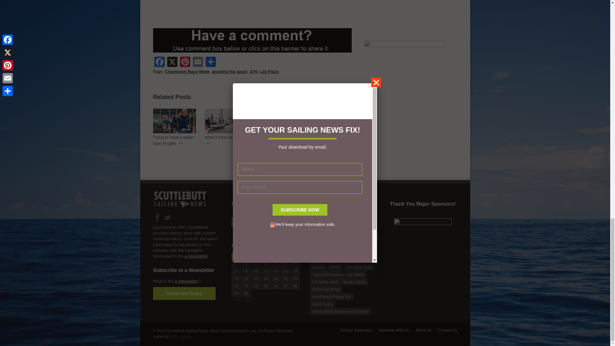  Describe the element at coordinates (172, 62) in the screenshot. I see `X` at that location.